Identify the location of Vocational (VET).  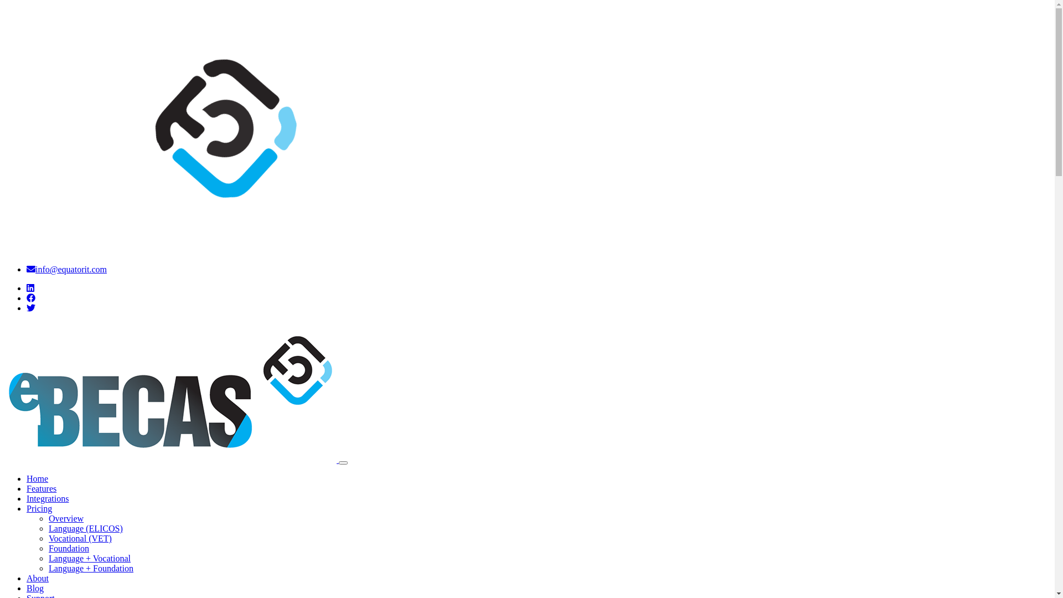
(80, 538).